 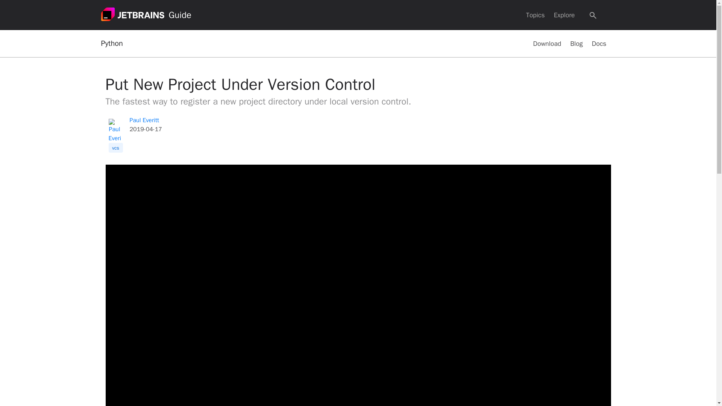 I want to click on Guide, so click(x=180, y=15).